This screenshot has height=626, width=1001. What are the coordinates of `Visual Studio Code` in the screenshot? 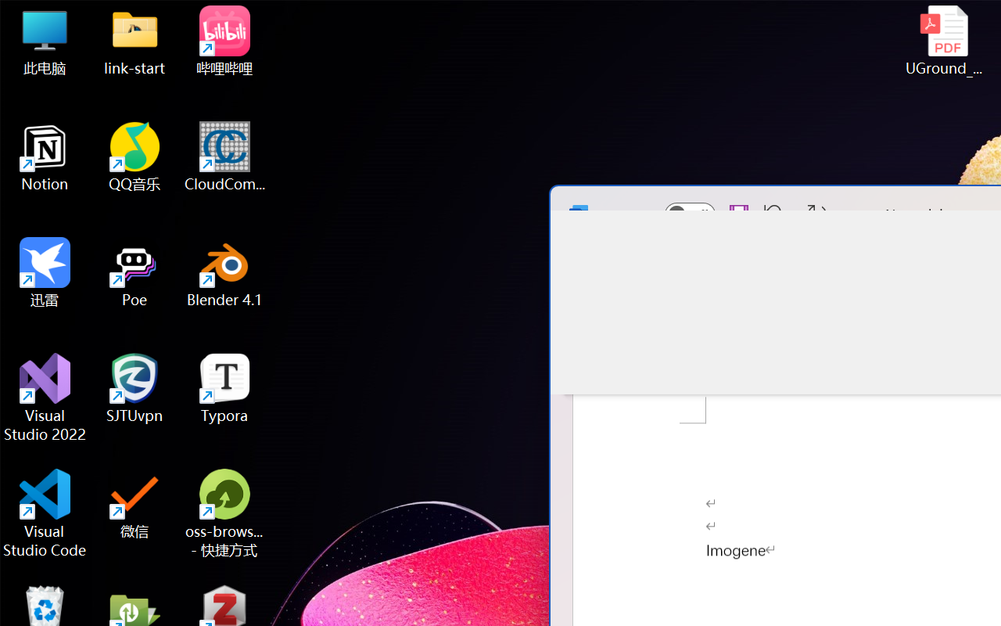 It's located at (45, 513).